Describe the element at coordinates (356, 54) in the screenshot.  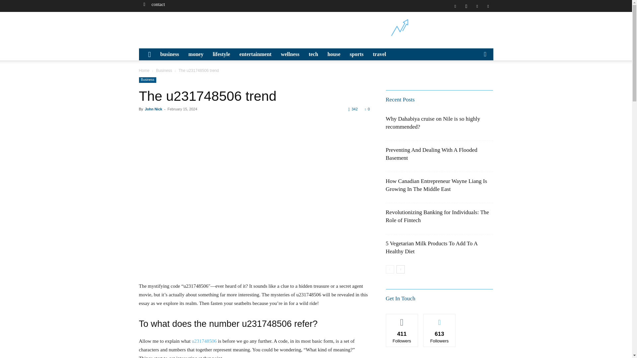
I see `sports` at that location.